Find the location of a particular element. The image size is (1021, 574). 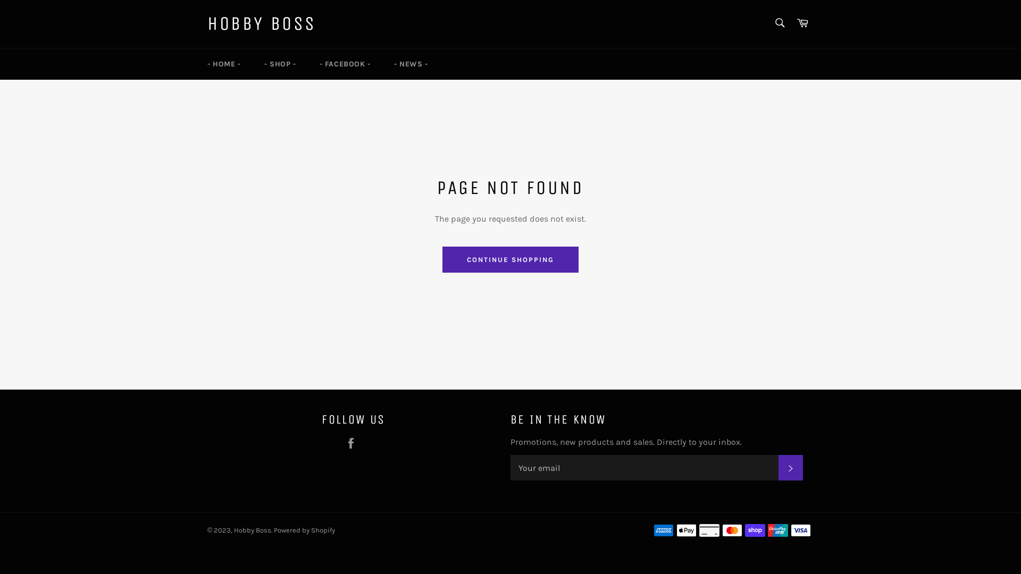

SUBSCRIBE is located at coordinates (791, 468).